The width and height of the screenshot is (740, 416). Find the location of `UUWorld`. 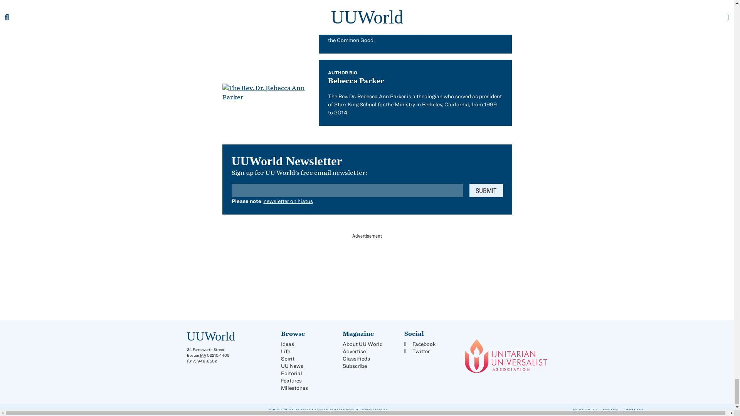

UUWorld is located at coordinates (210, 336).